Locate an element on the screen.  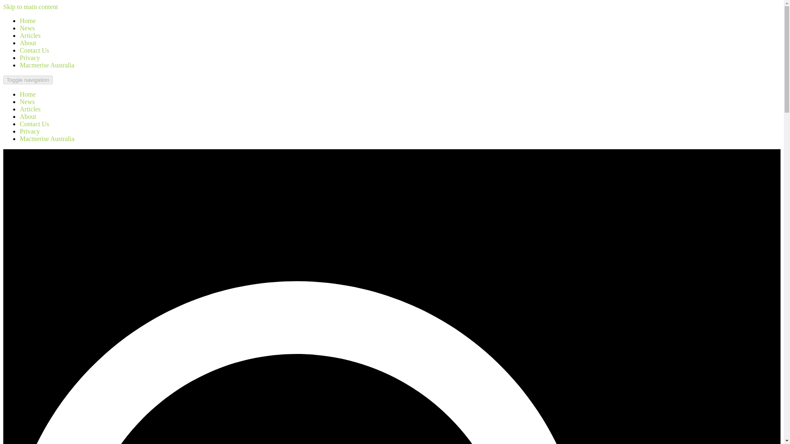
Privacy is located at coordinates (30, 58).